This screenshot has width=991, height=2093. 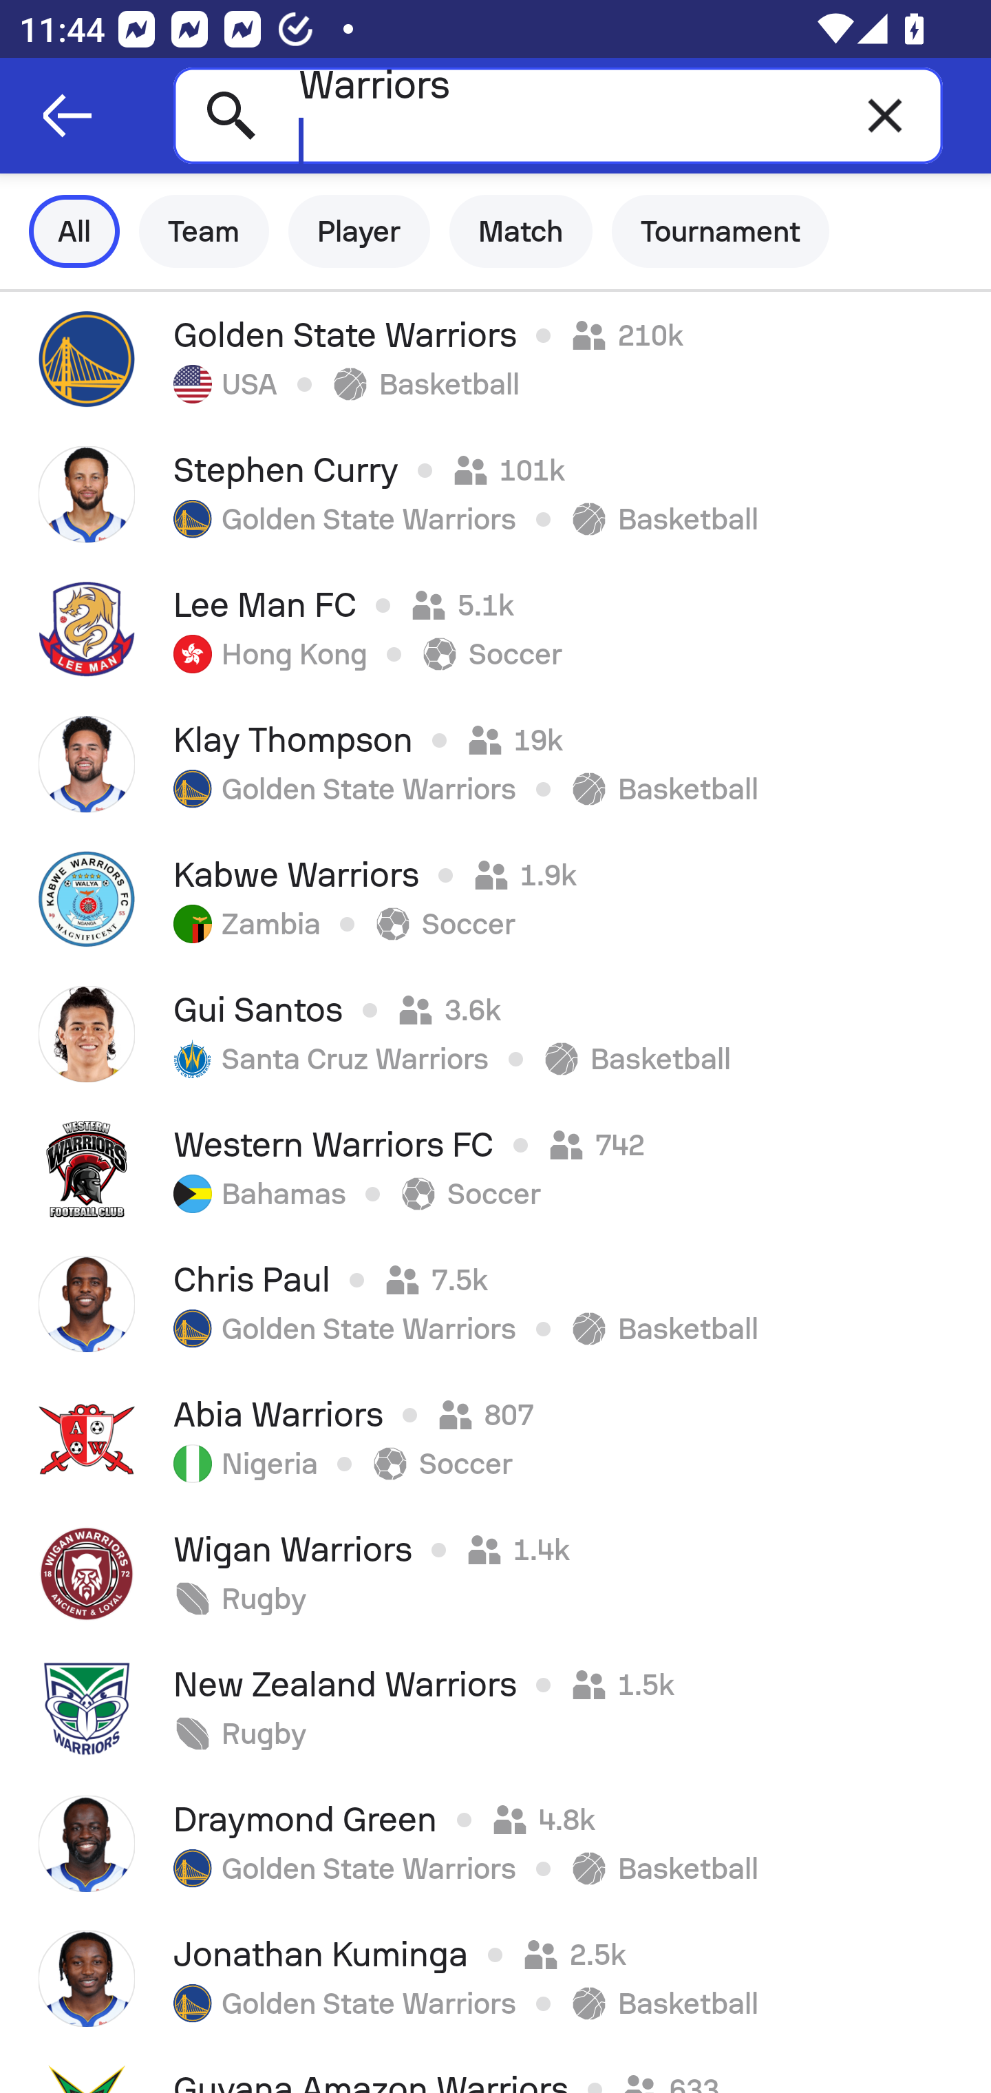 What do you see at coordinates (204, 231) in the screenshot?
I see `Team` at bounding box center [204, 231].